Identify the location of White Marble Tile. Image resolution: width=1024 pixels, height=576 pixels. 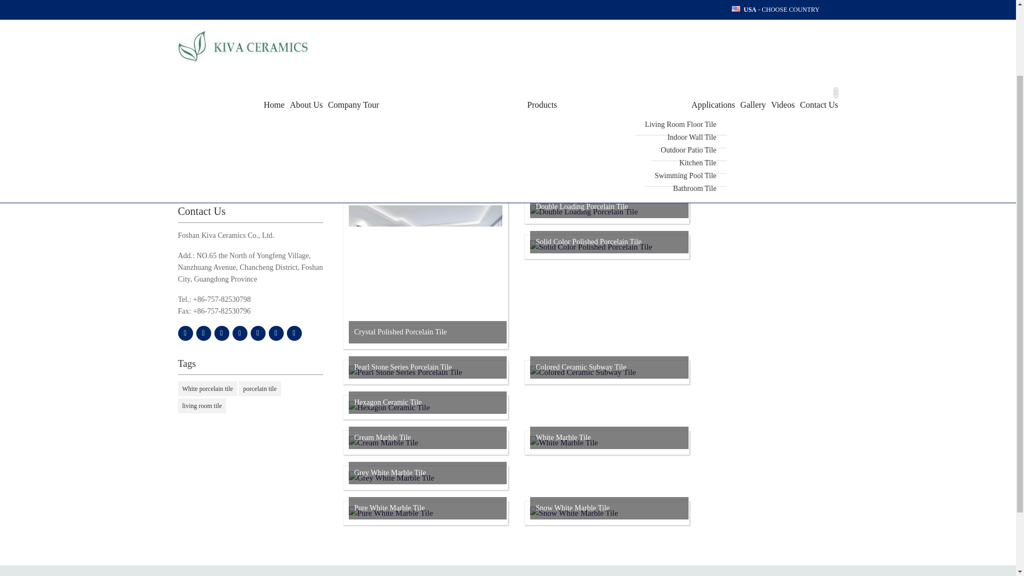
(564, 443).